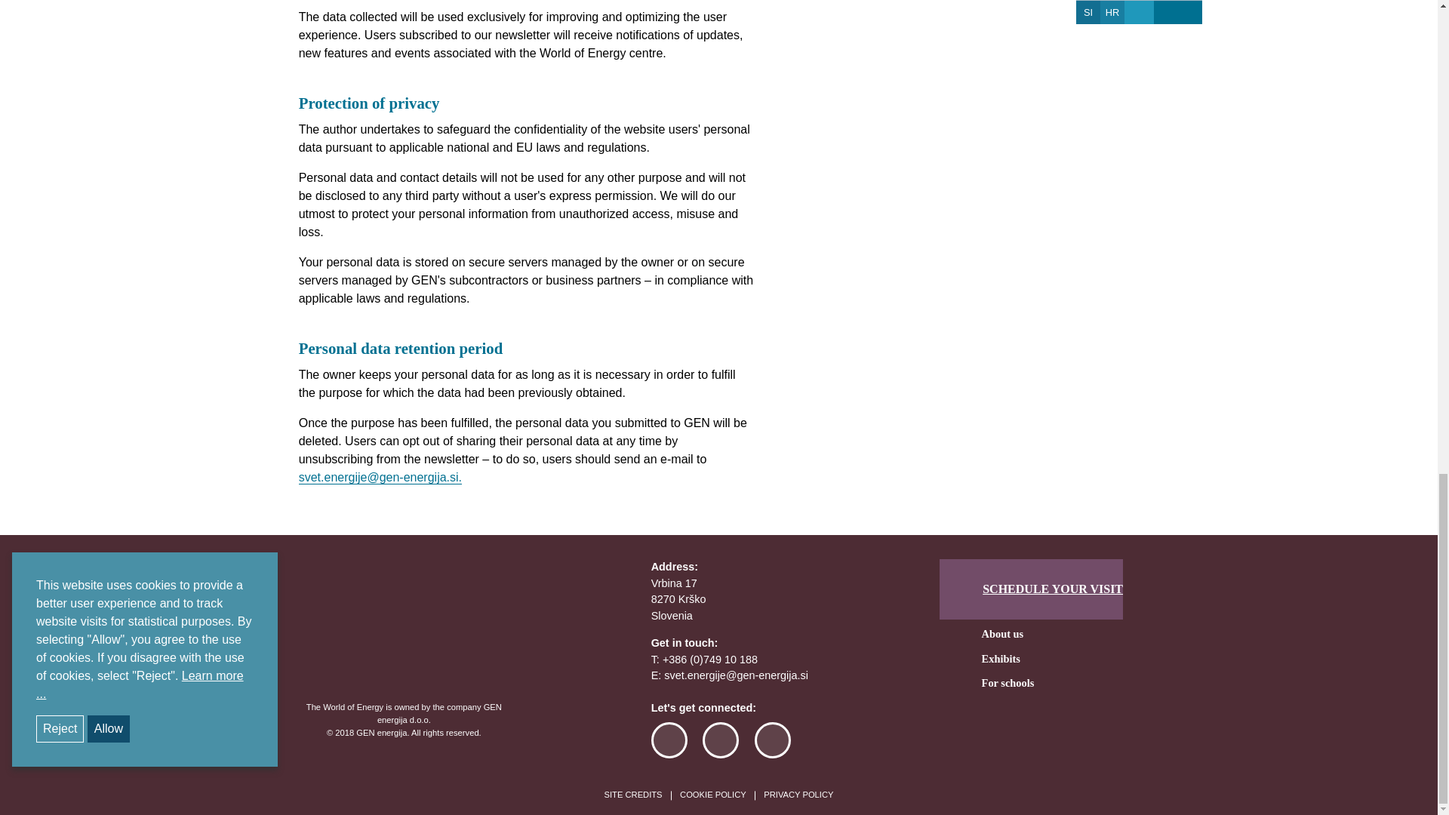  Describe the element at coordinates (712, 796) in the screenshot. I see `COOKIE POLICY` at that location.